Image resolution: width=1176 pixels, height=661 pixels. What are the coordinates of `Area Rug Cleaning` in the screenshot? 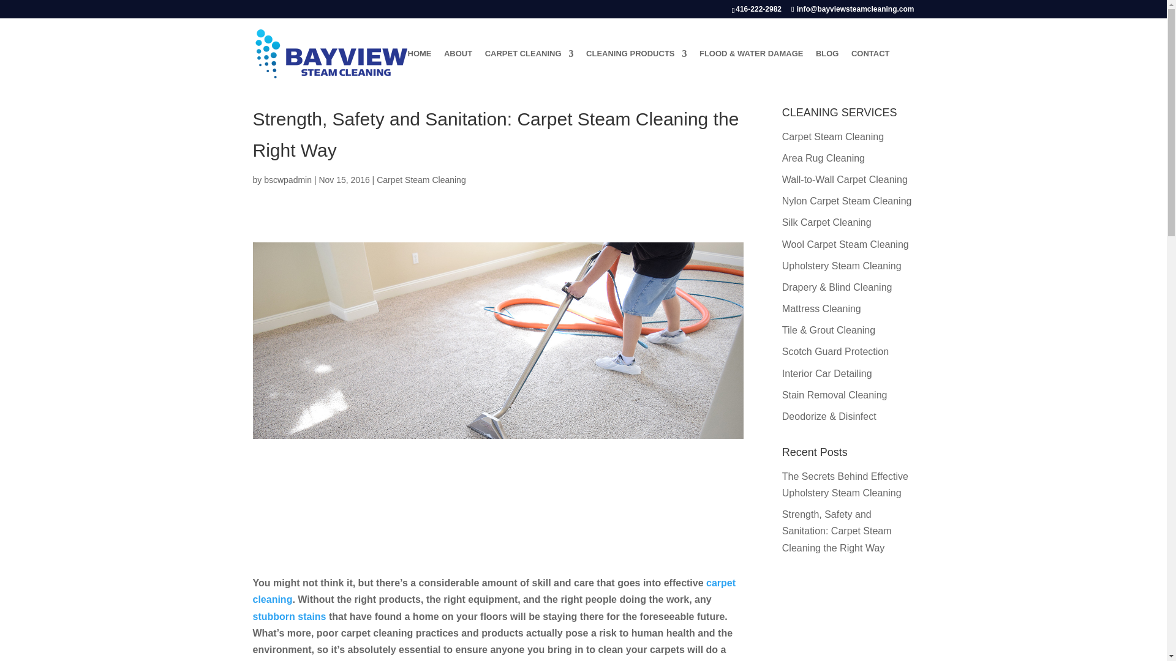 It's located at (823, 158).